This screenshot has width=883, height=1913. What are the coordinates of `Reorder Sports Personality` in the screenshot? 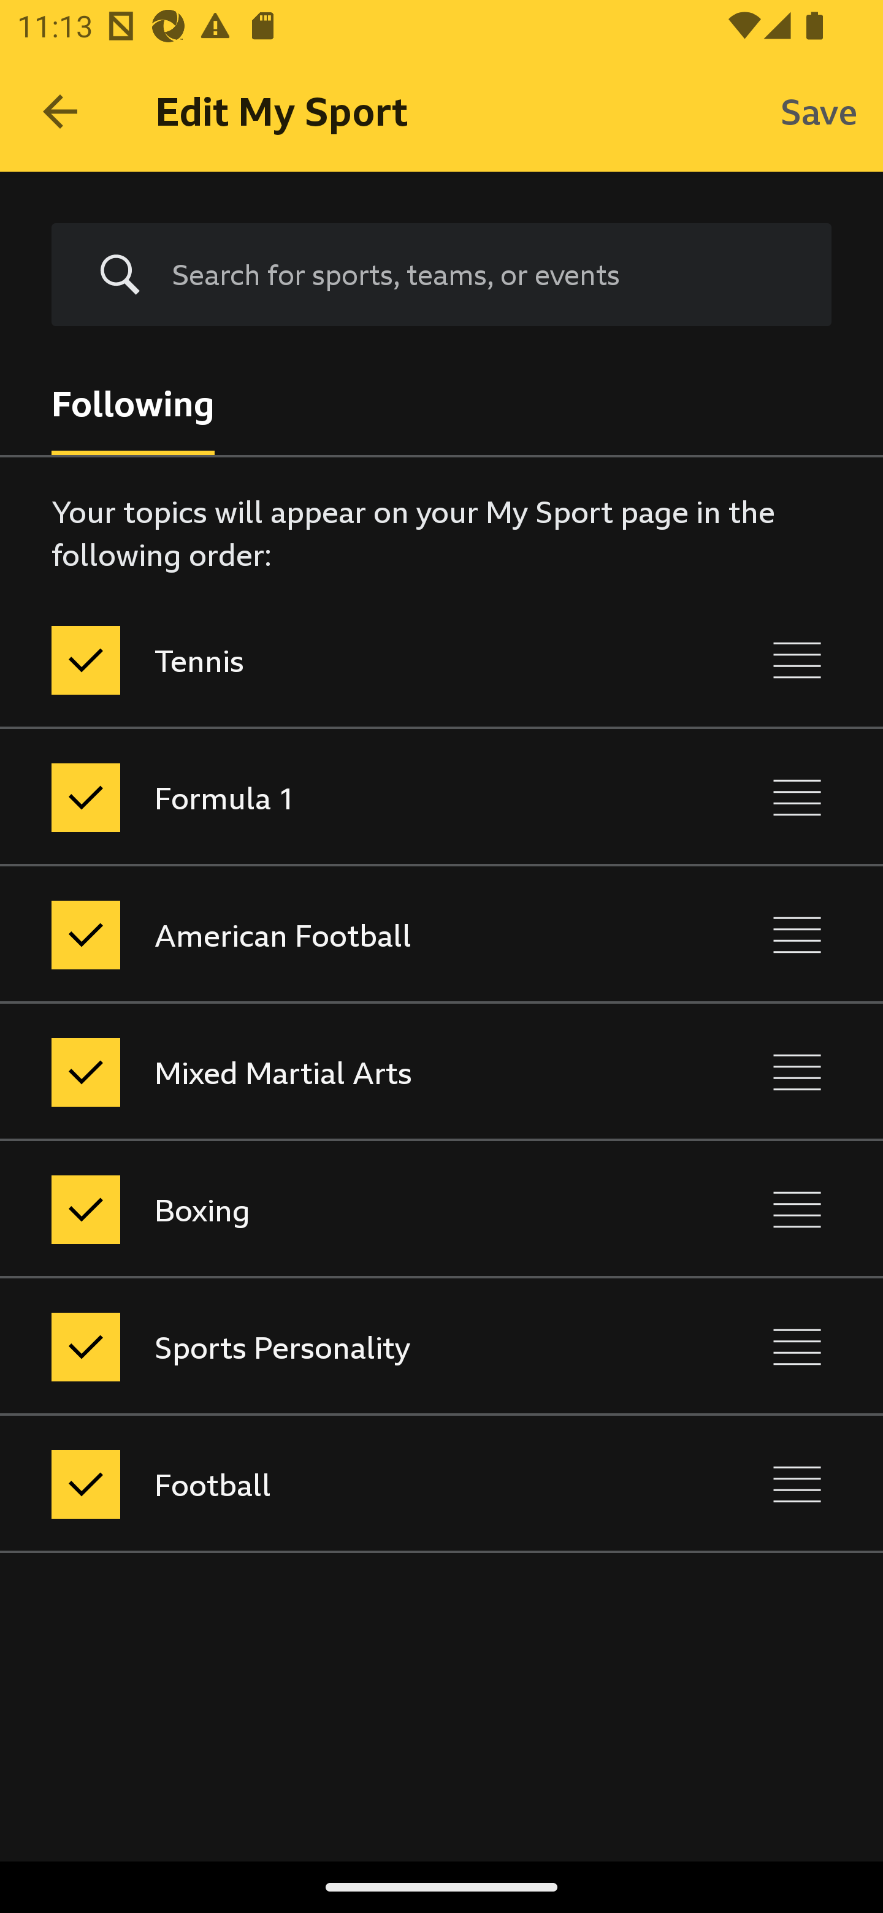 It's located at (797, 1346).